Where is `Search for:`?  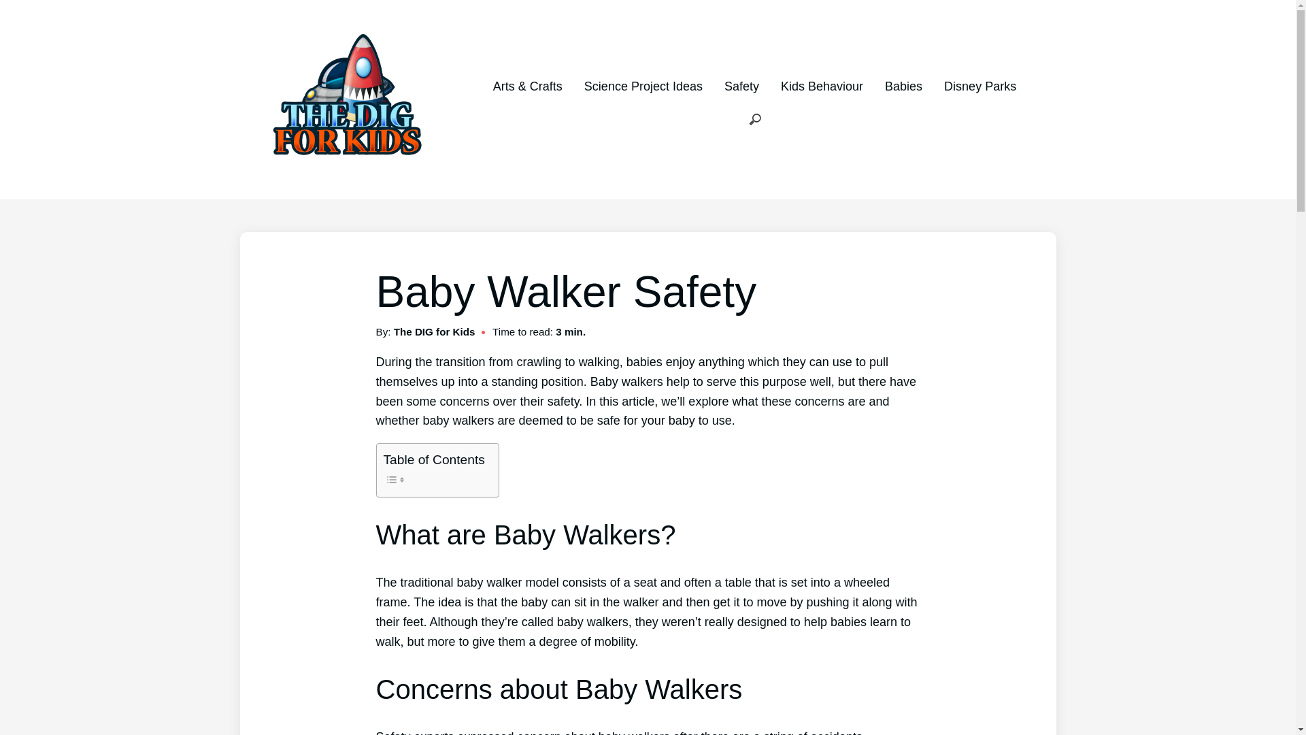
Search for: is located at coordinates (755, 120).